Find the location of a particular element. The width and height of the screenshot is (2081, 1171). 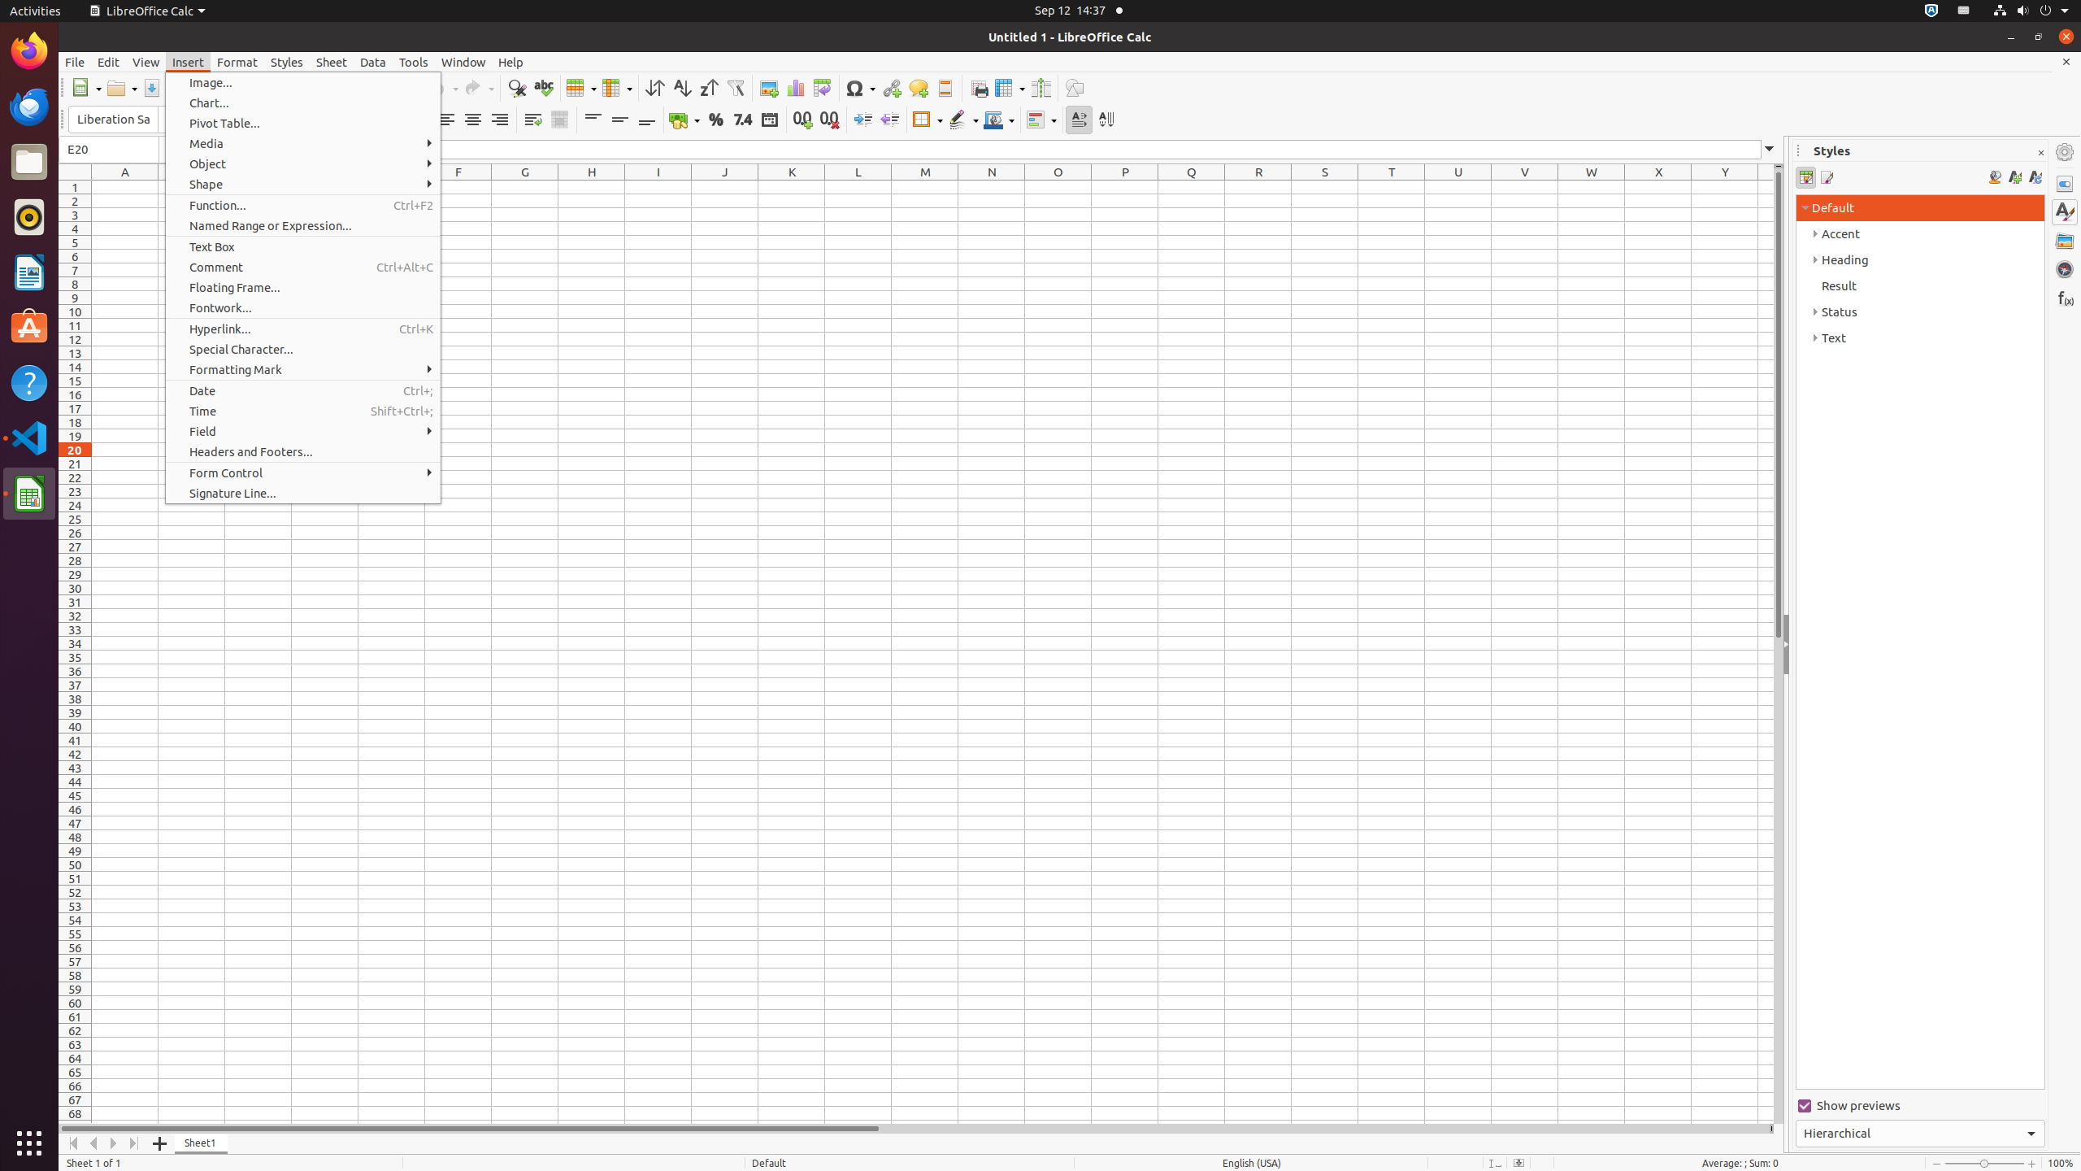

Expand Formula Bar is located at coordinates (1770, 150).